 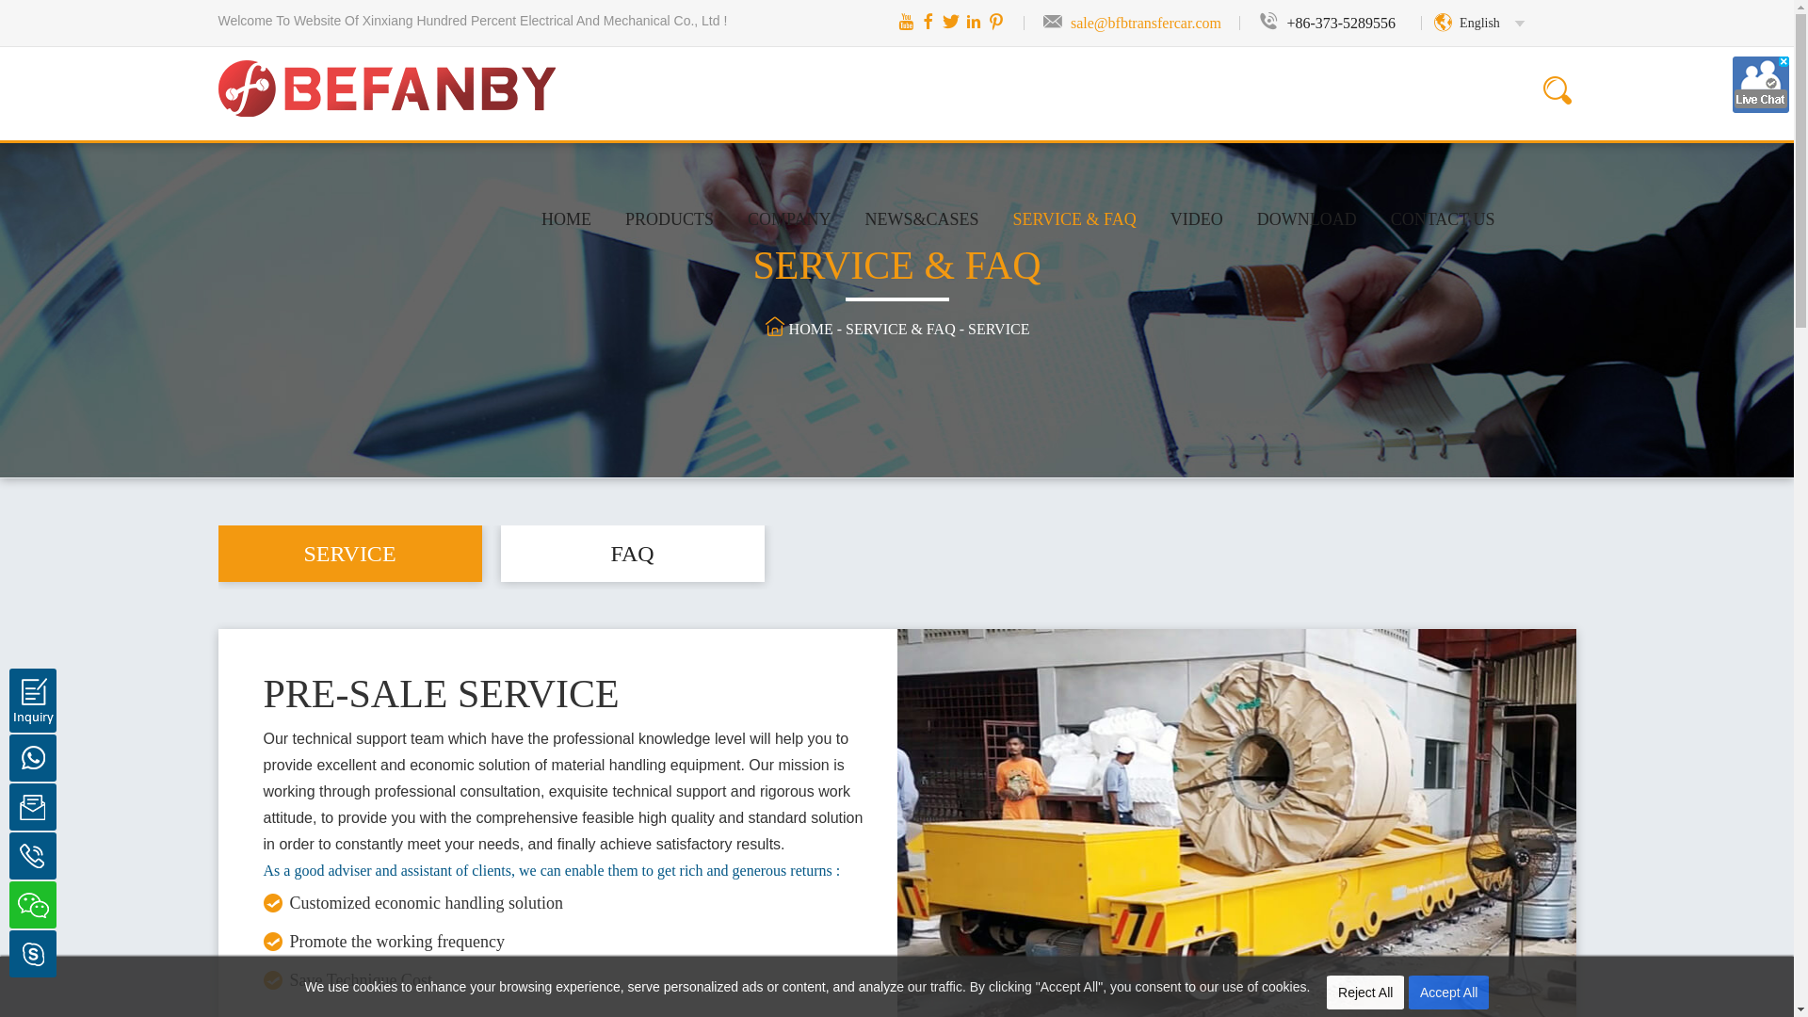 What do you see at coordinates (565, 218) in the screenshot?
I see `Home` at bounding box center [565, 218].